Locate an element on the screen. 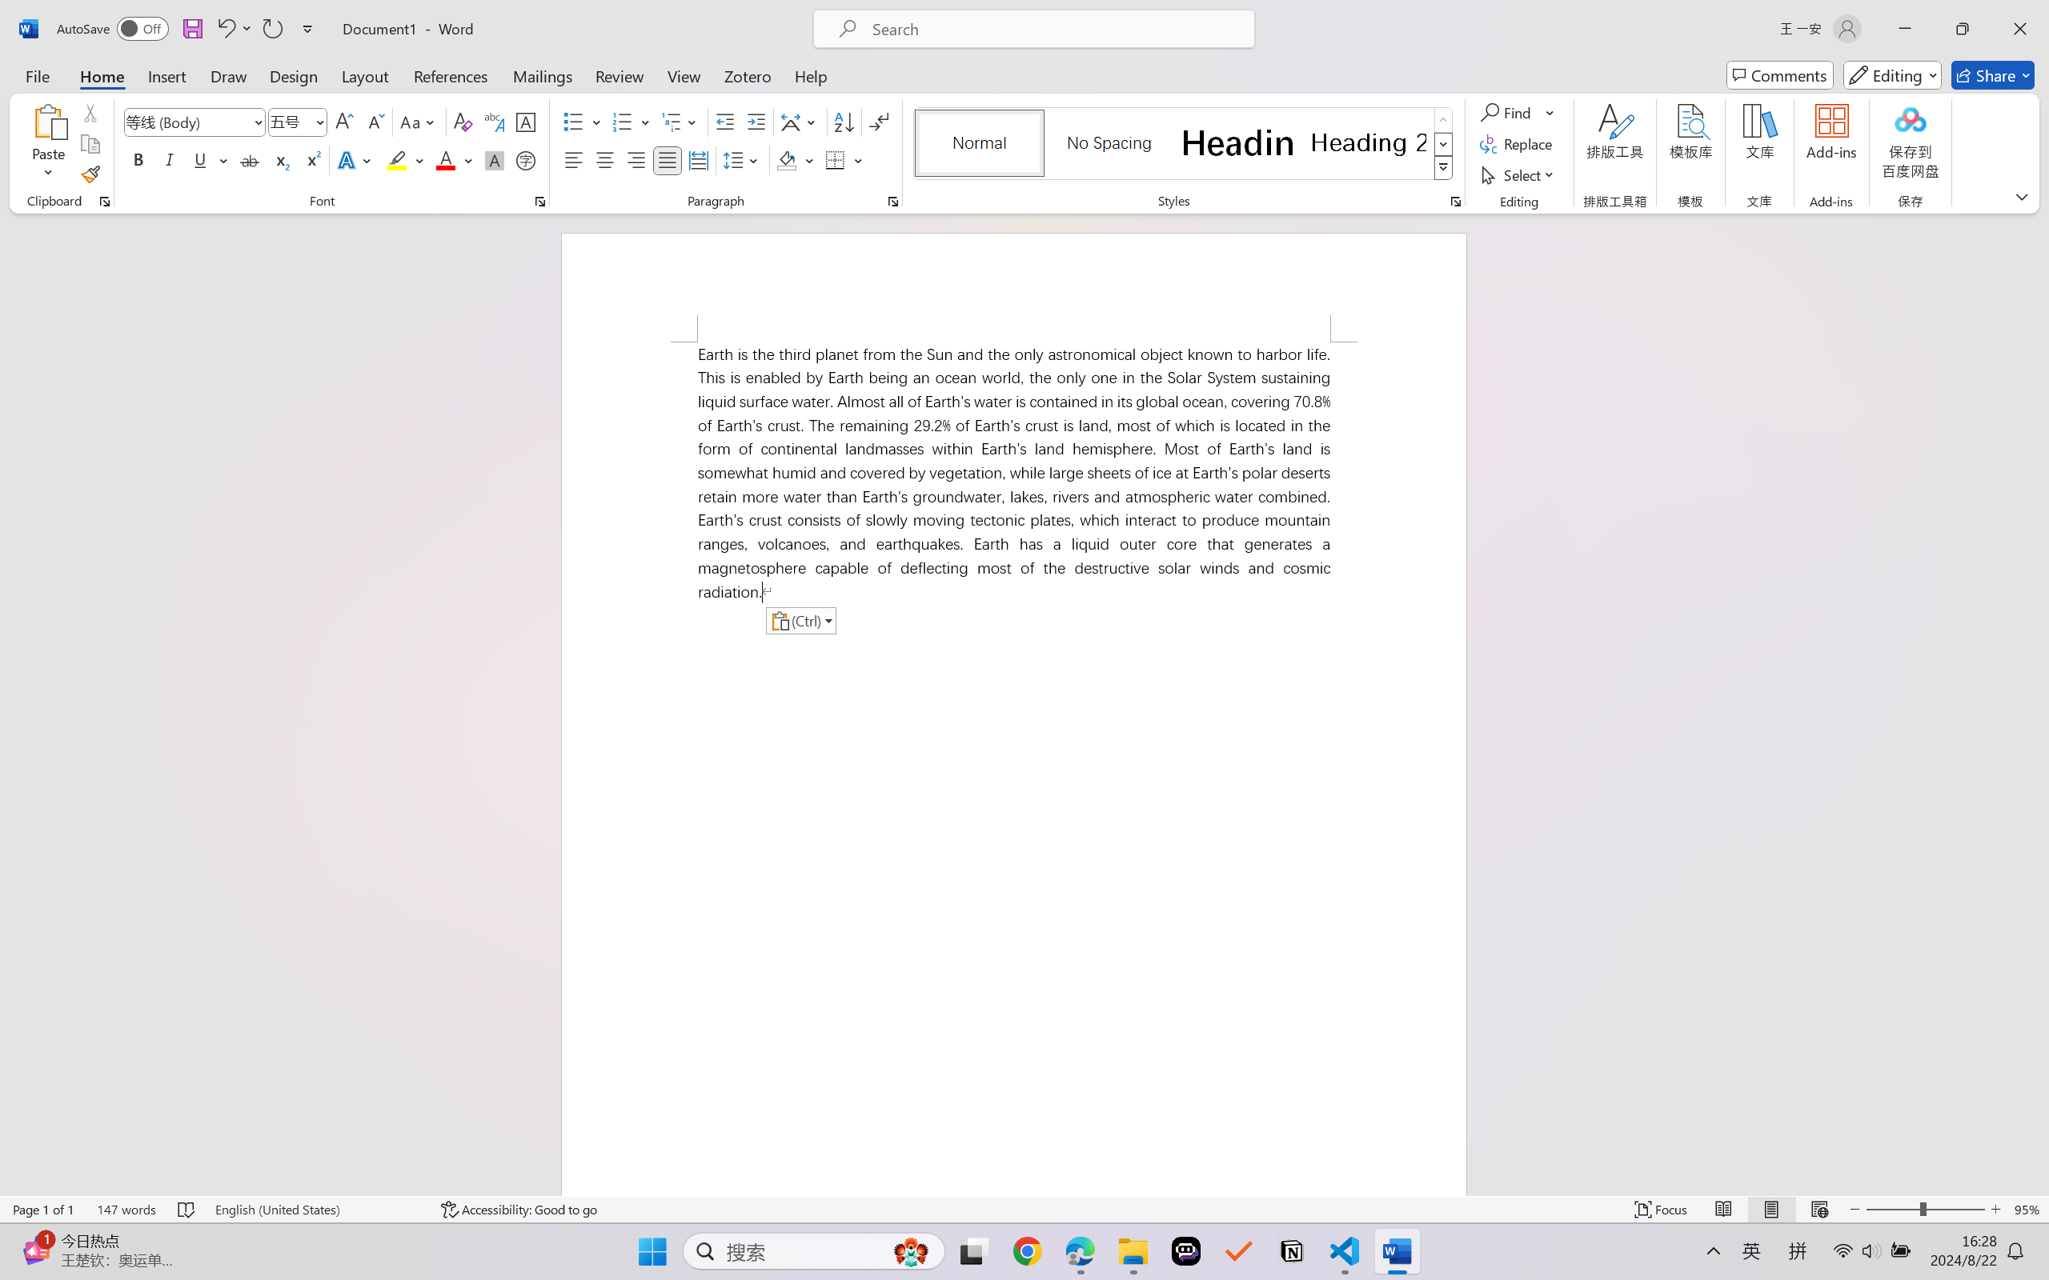 The width and height of the screenshot is (2049, 1280). Font Color is located at coordinates (455, 160).